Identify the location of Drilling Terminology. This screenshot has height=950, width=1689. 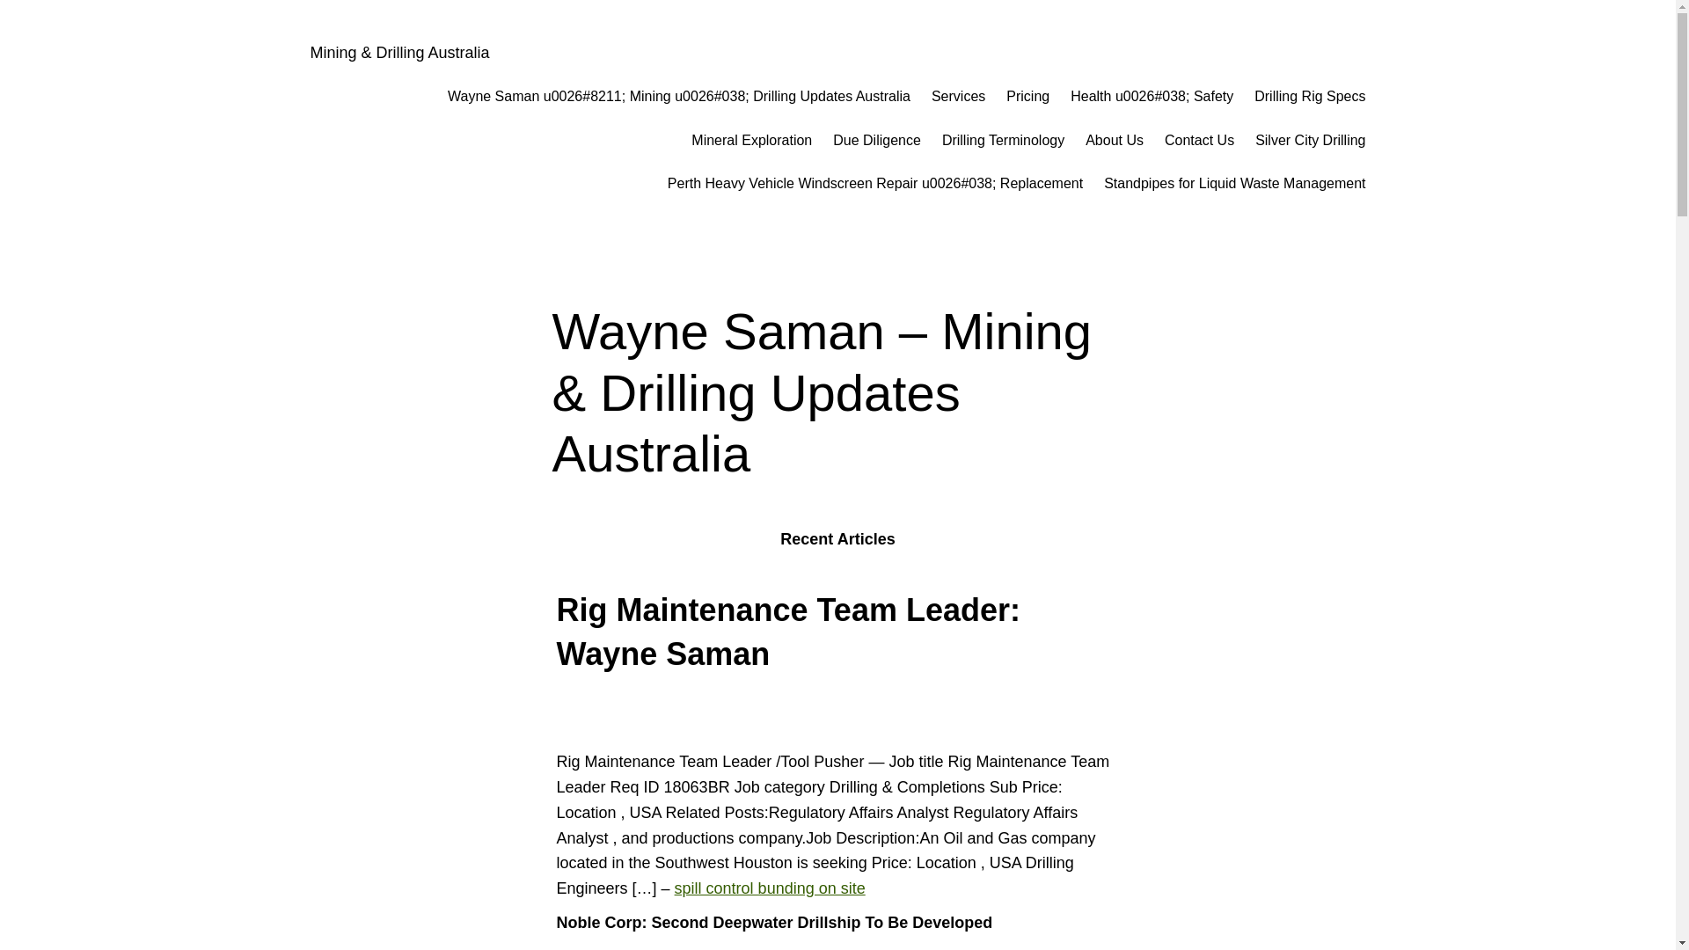
(1003, 141).